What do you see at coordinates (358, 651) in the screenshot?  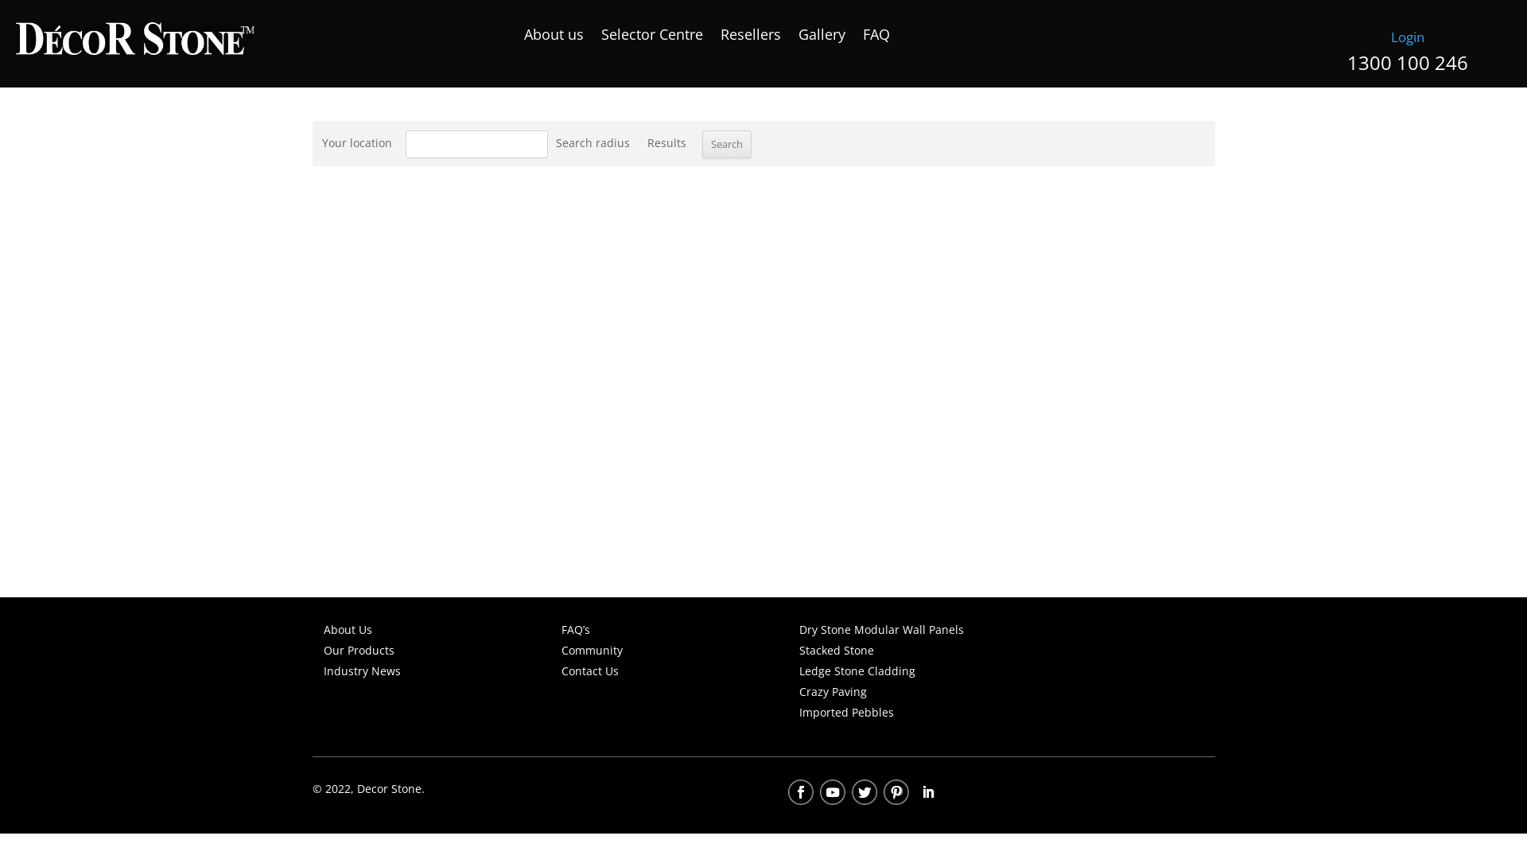 I see `Our Products` at bounding box center [358, 651].